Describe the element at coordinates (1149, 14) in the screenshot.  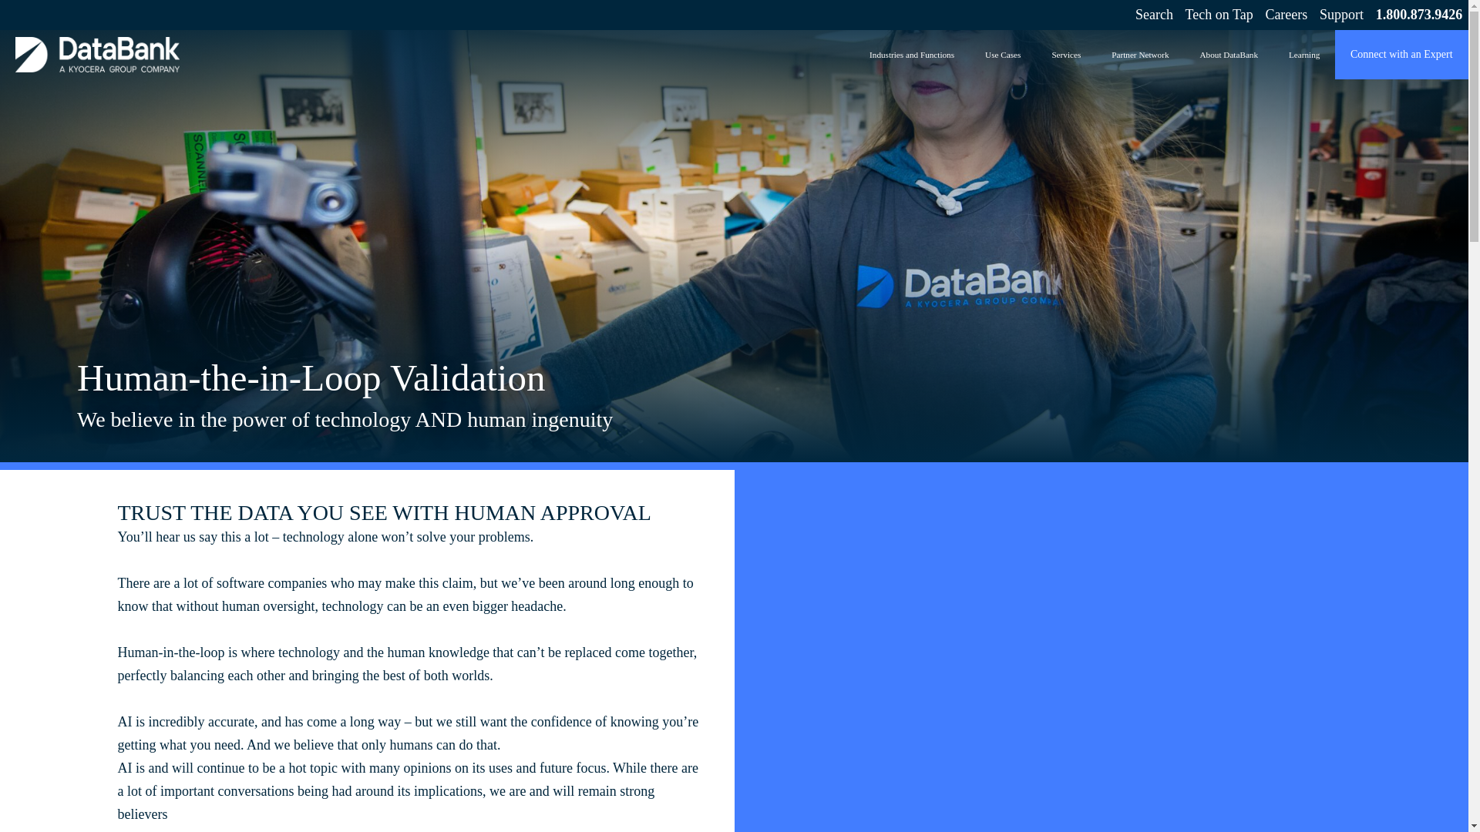
I see `Search` at that location.